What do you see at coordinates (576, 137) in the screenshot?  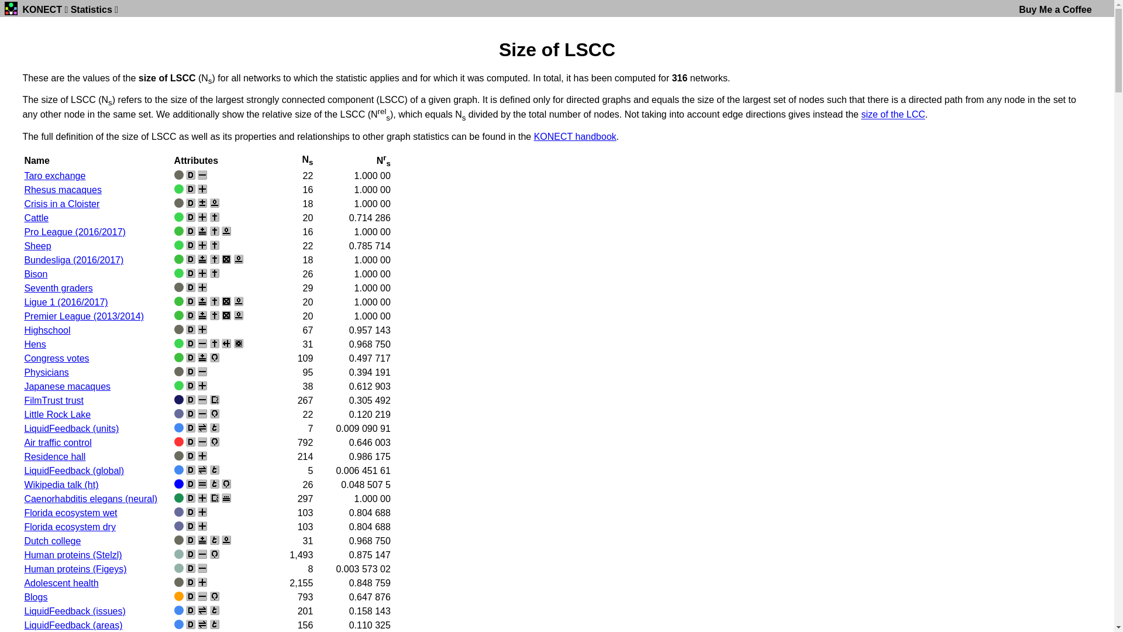 I see `KONECT handbook` at bounding box center [576, 137].